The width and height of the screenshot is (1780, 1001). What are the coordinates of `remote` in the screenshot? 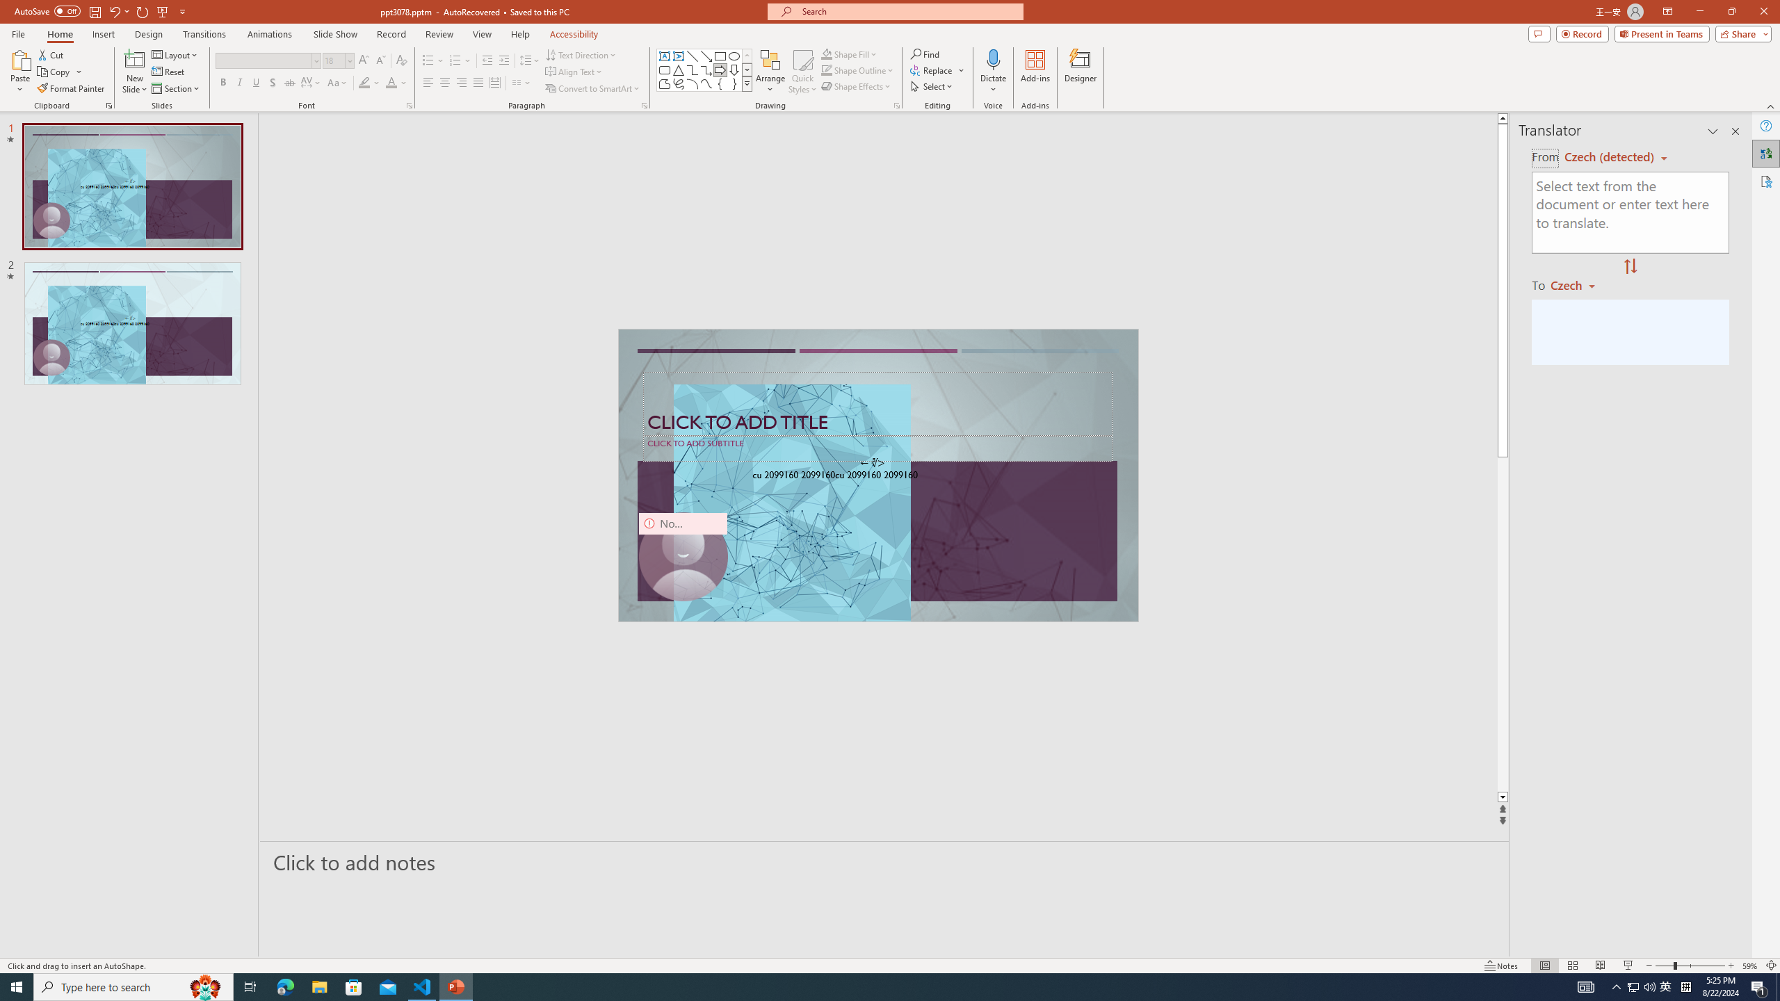 It's located at (85, 937).